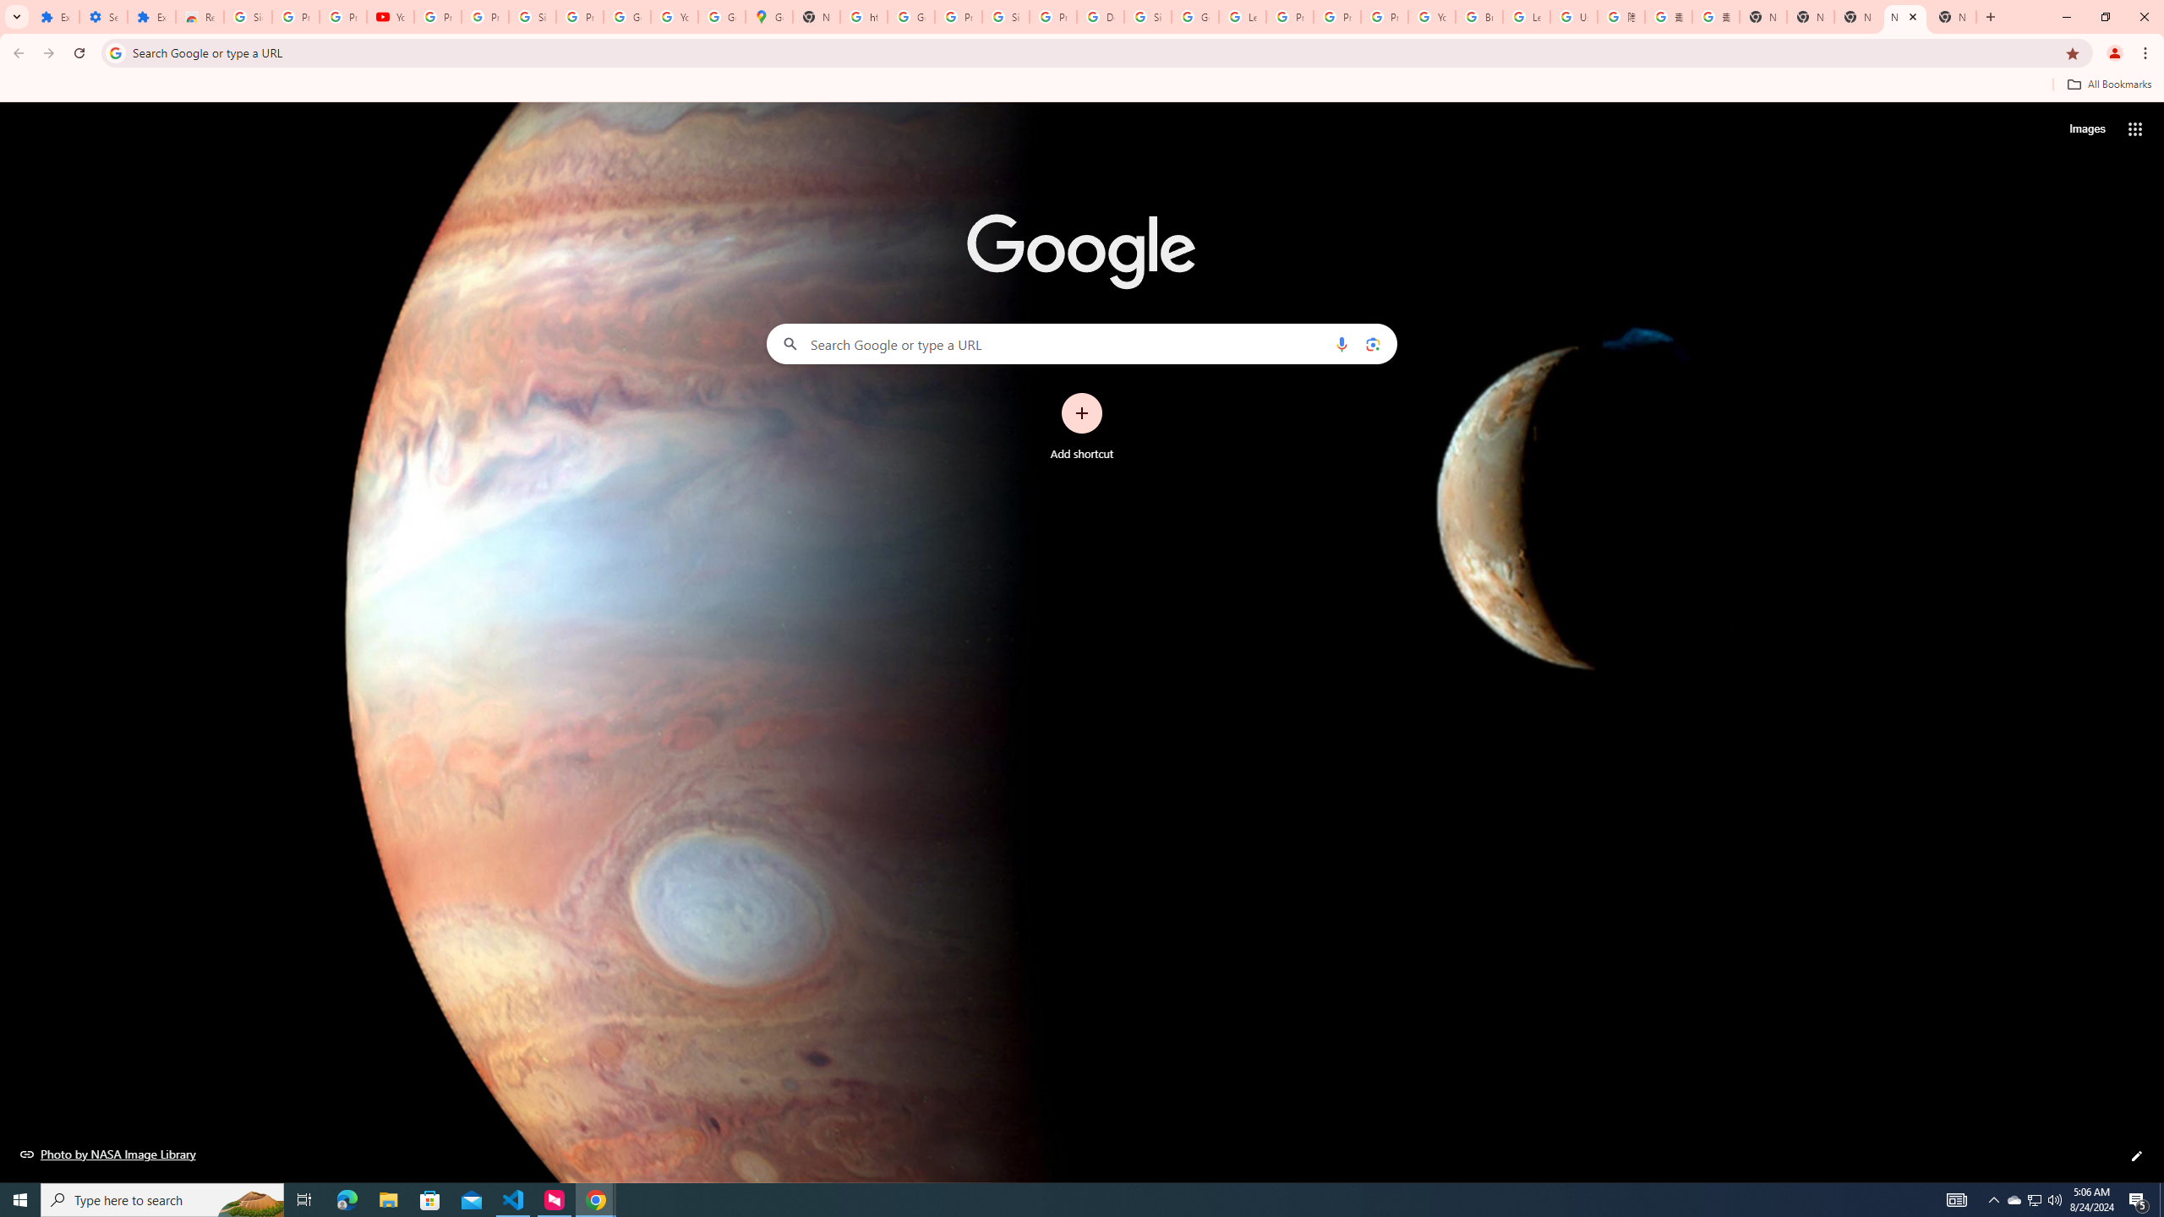  I want to click on YouTube, so click(391, 17).